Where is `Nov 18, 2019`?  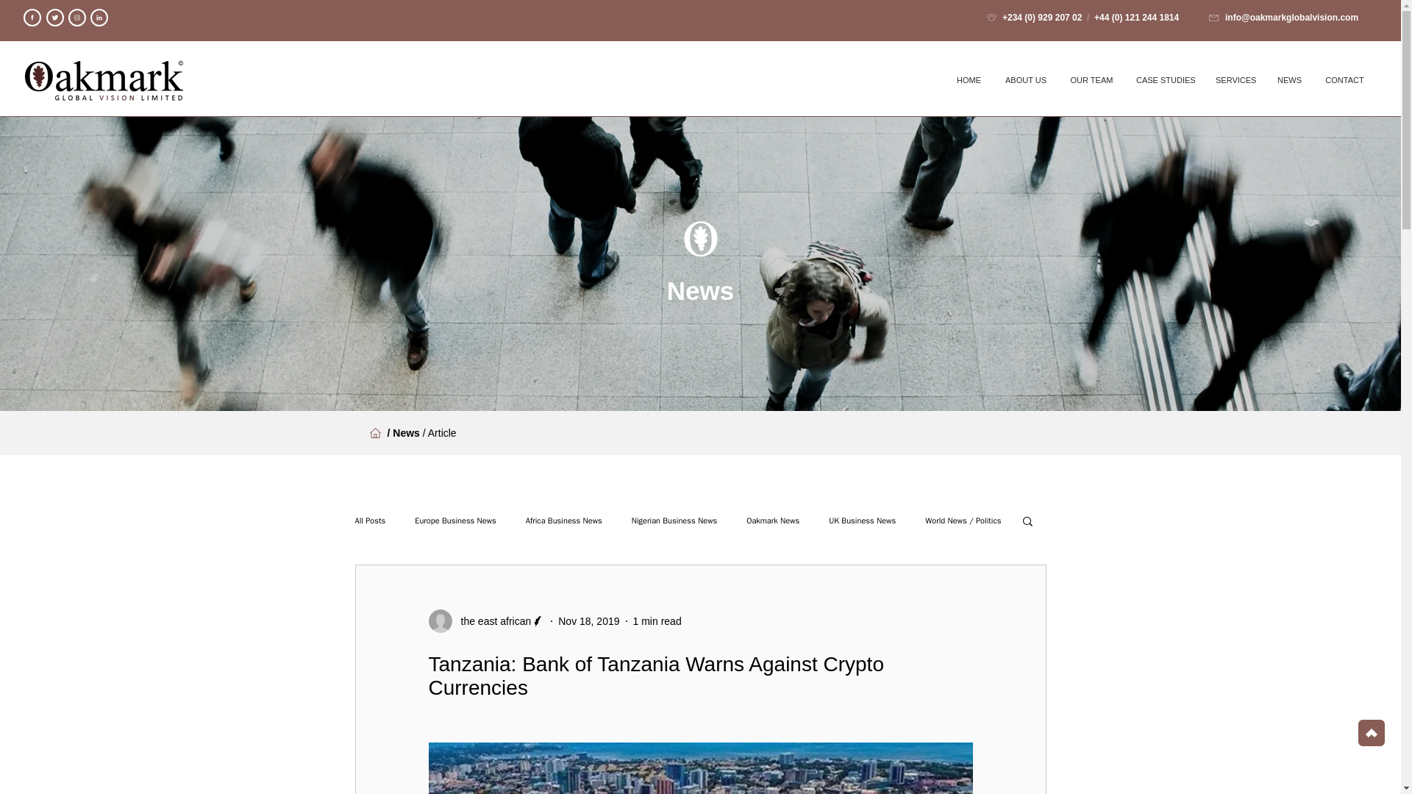 Nov 18, 2019 is located at coordinates (588, 620).